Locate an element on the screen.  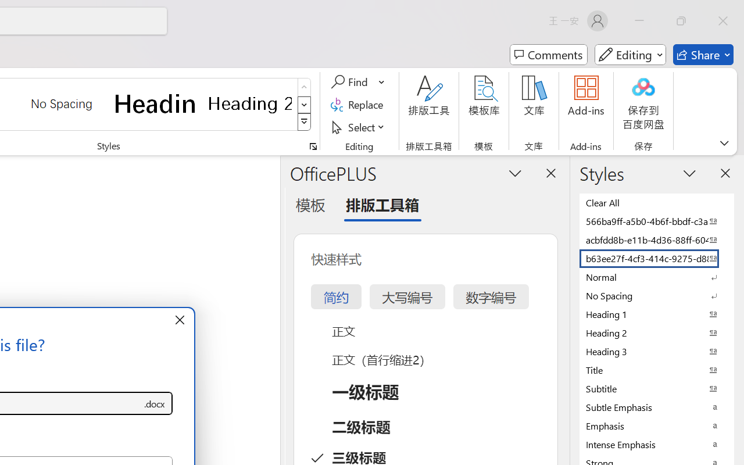
Subtitle is located at coordinates (657, 388).